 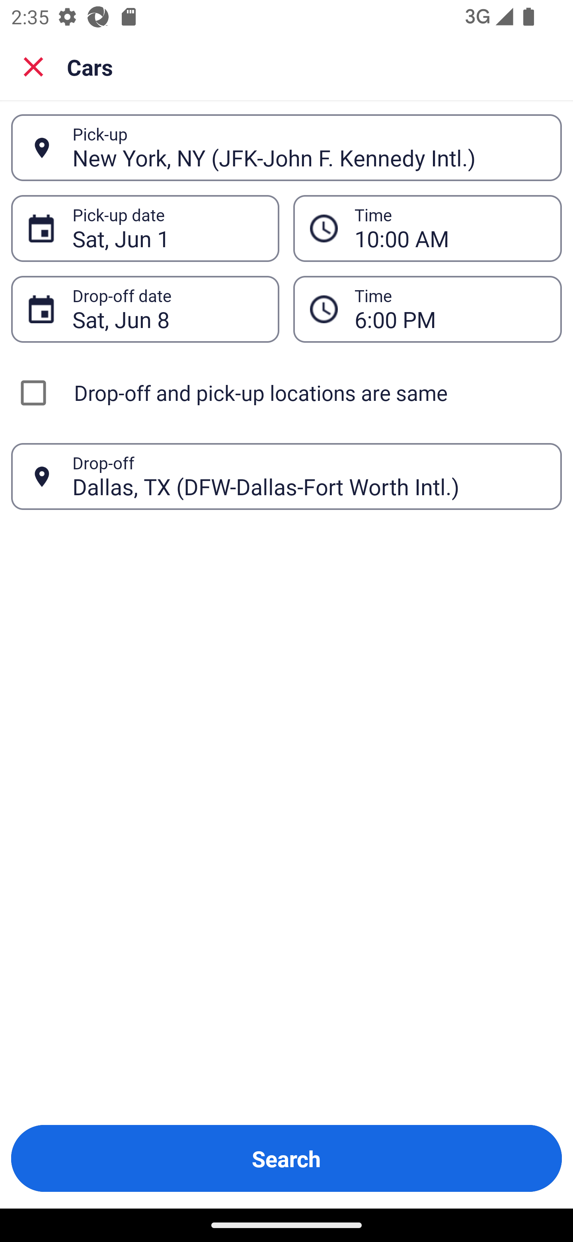 What do you see at coordinates (286, 148) in the screenshot?
I see `New York, NY (JFK-John F. Kennedy Intl.) Pick-up` at bounding box center [286, 148].